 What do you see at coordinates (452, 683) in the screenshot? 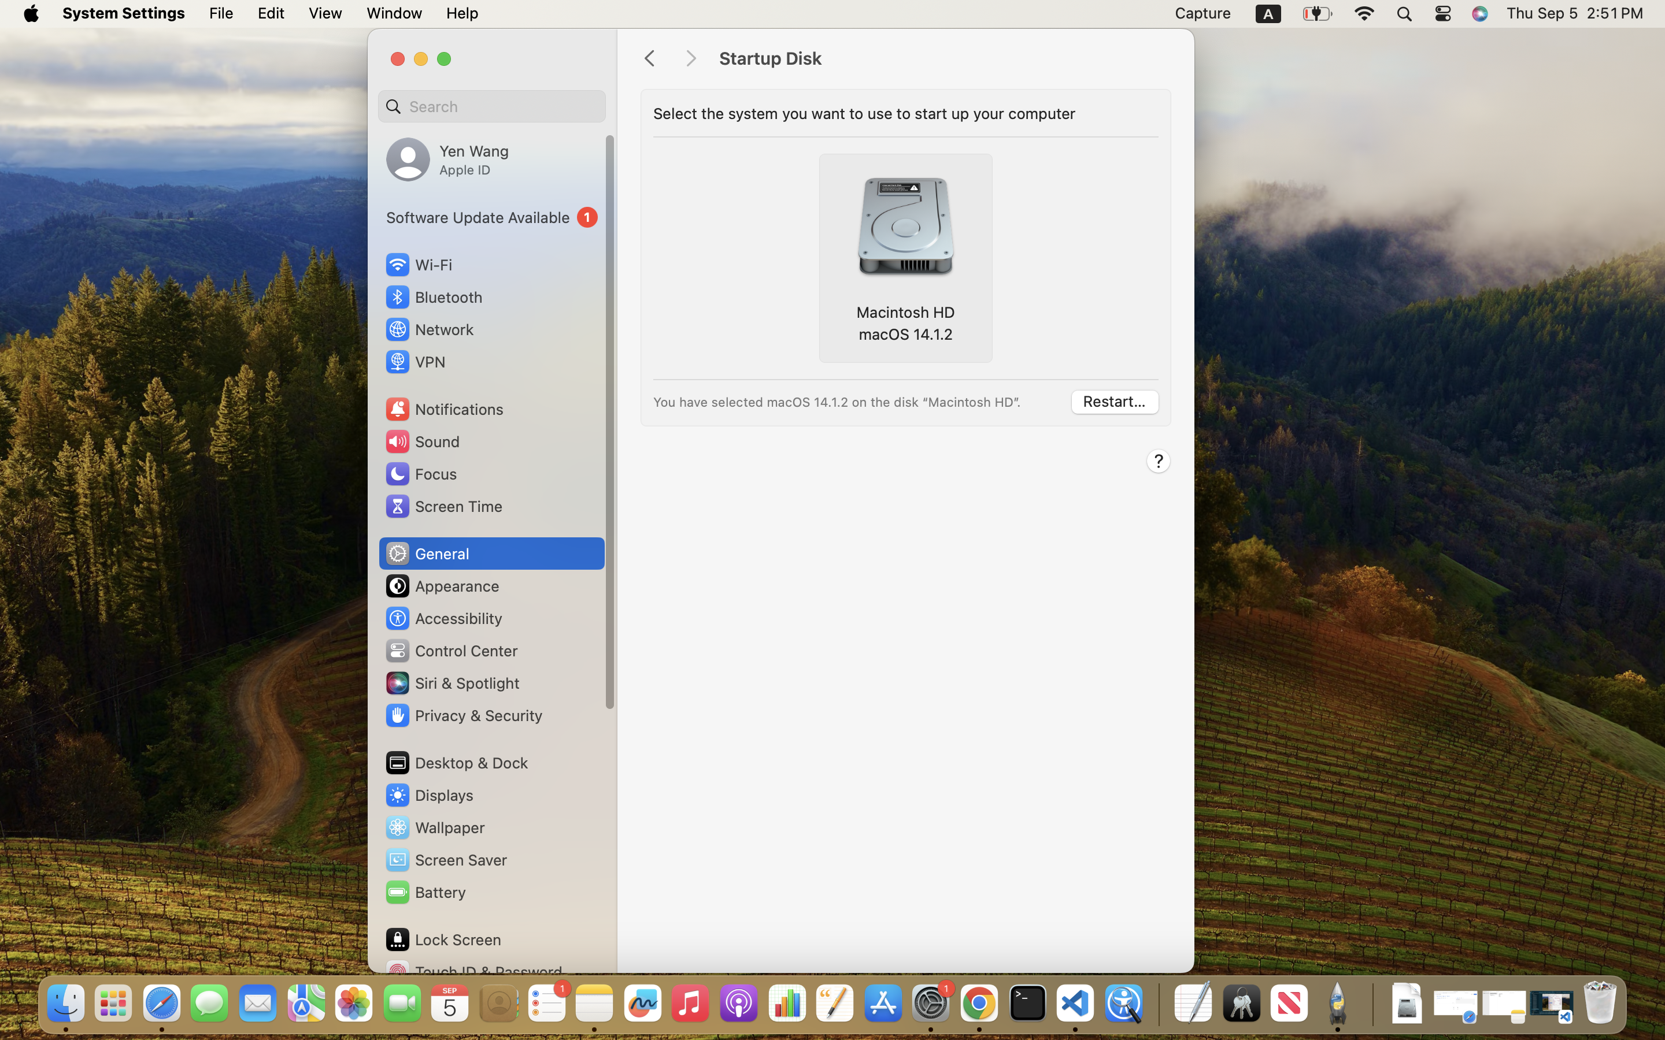
I see `Siri & Spotlight` at bounding box center [452, 683].